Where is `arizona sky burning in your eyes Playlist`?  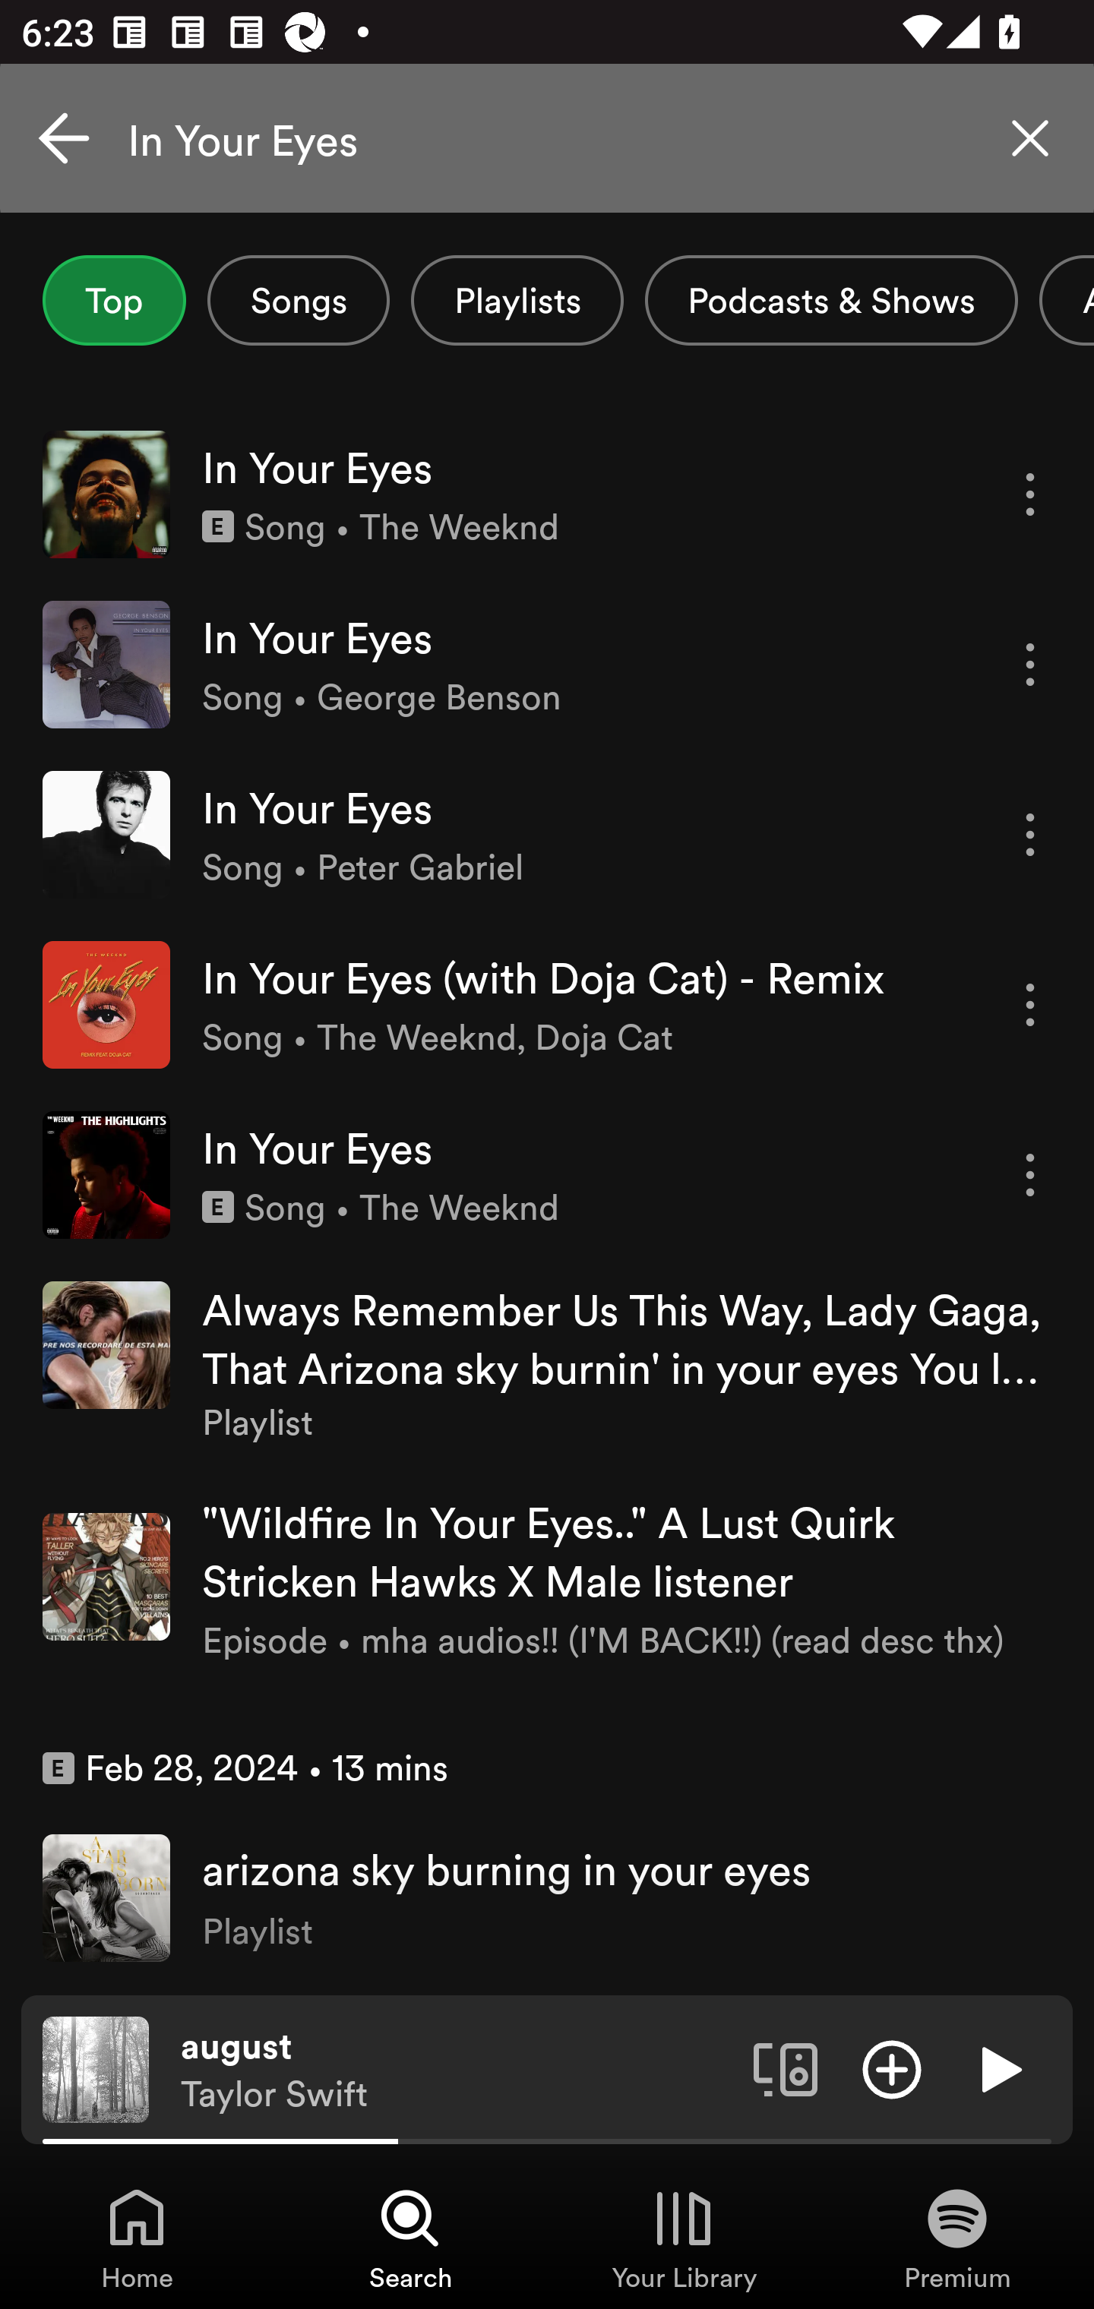
arizona sky burning in your eyes Playlist is located at coordinates (547, 1897).